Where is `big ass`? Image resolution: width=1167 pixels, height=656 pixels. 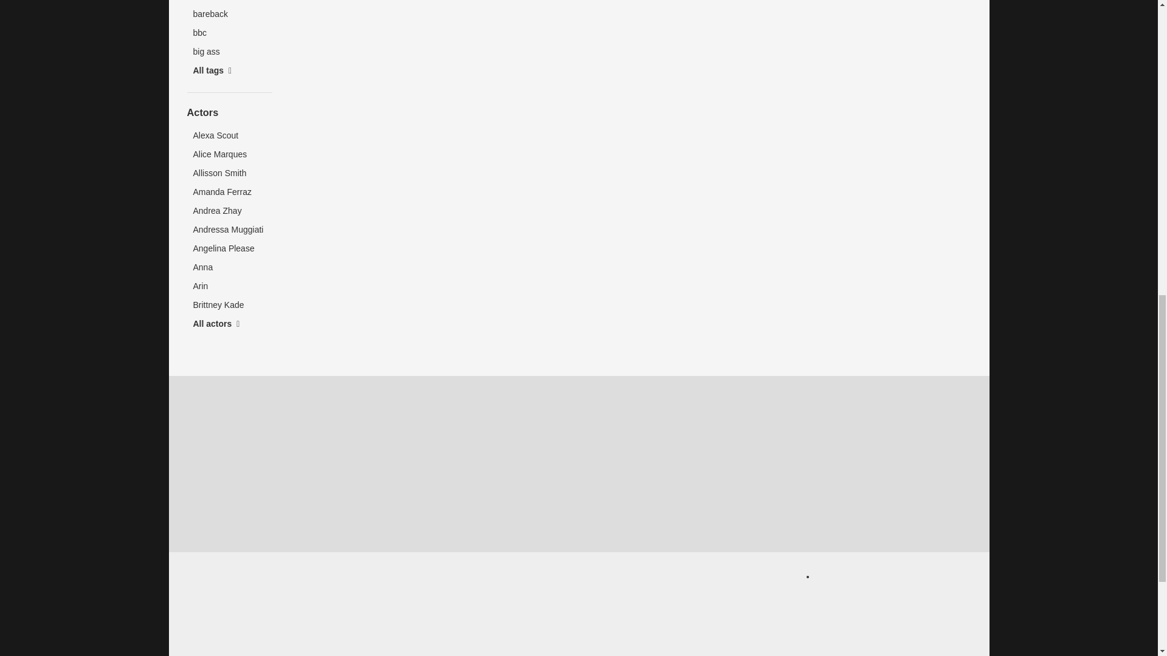
big ass is located at coordinates (229, 52).